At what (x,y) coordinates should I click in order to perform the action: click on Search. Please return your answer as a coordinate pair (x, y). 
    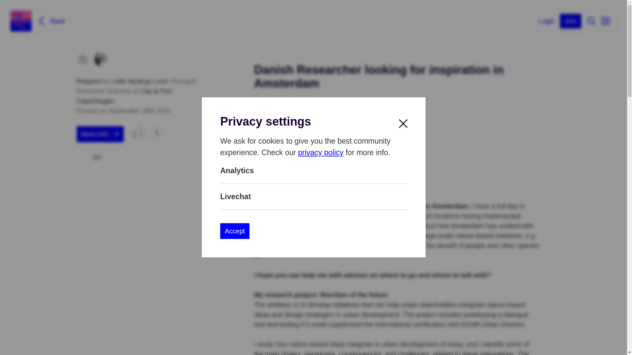
    Looking at the image, I should click on (591, 21).